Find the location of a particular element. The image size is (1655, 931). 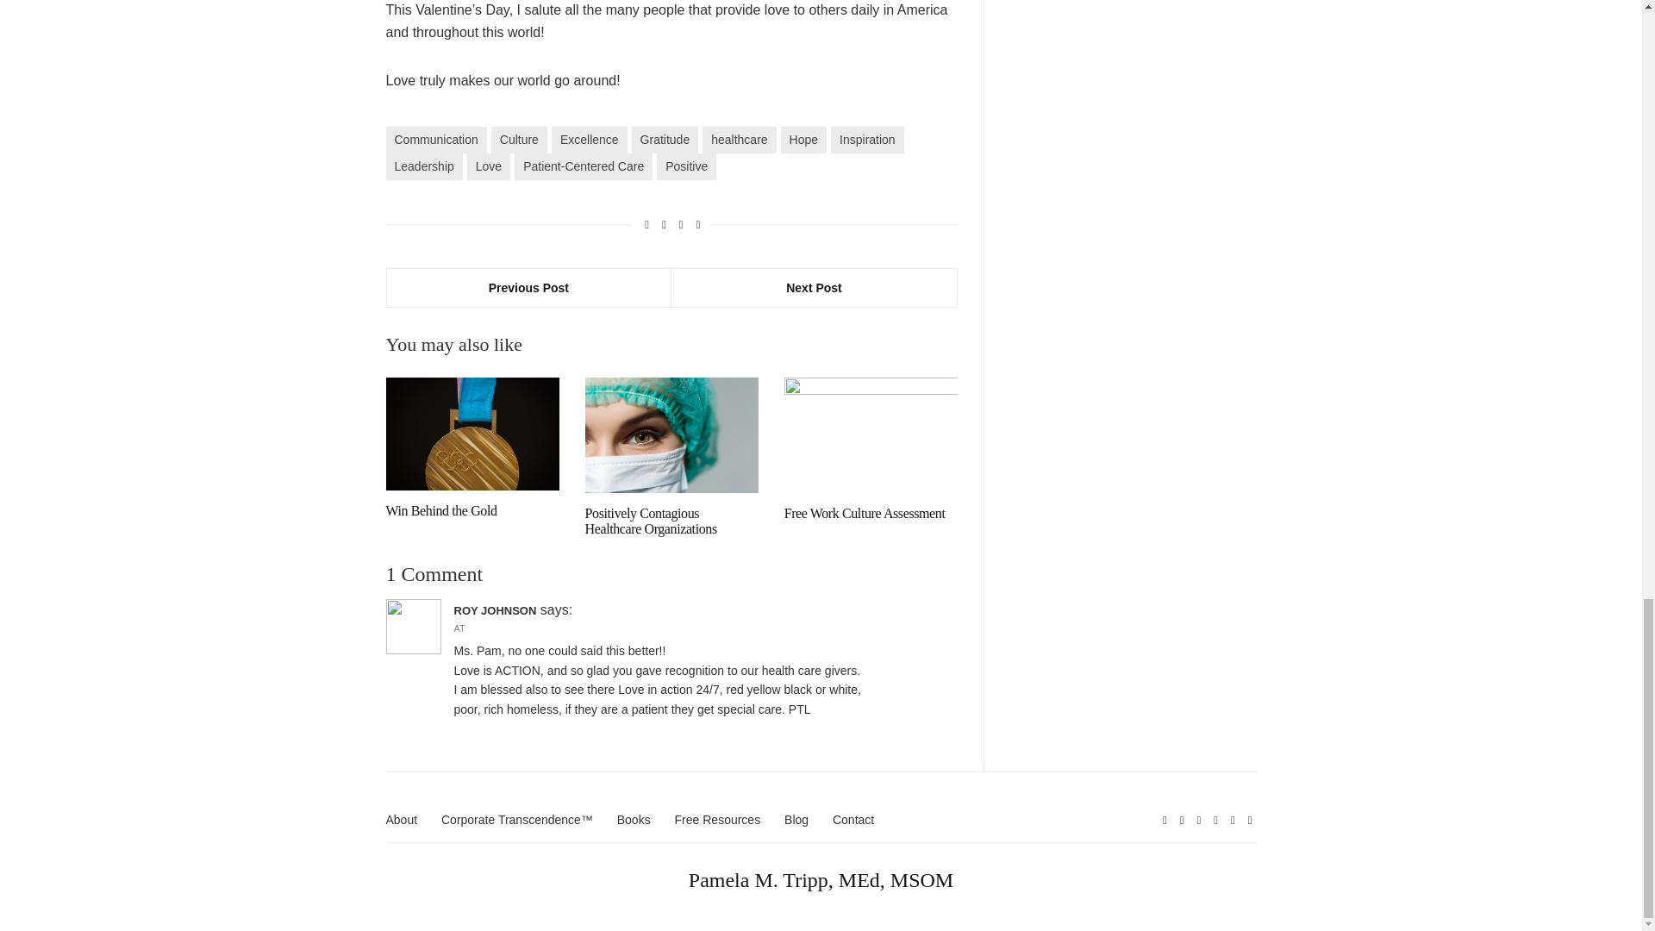

Communication is located at coordinates (436, 140).